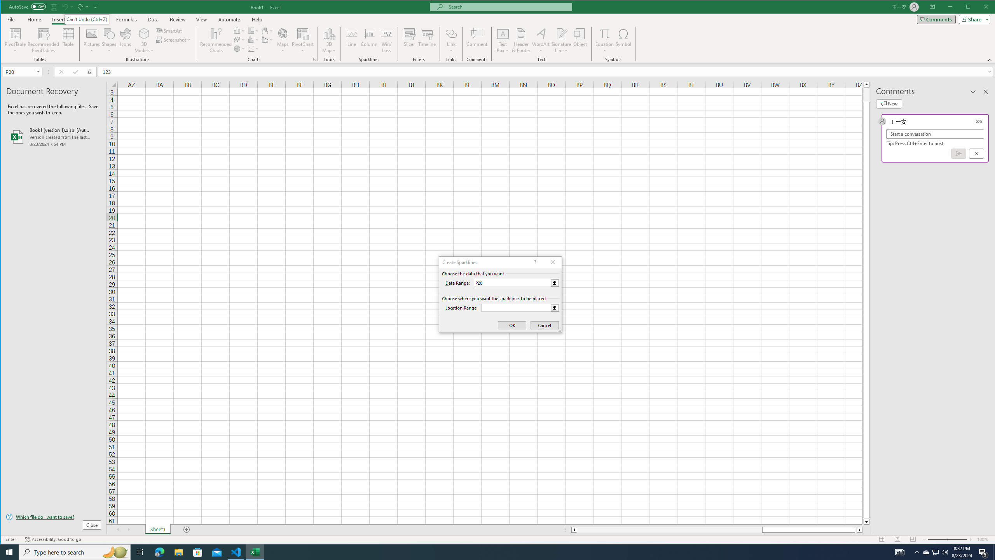  Describe the element at coordinates (253, 48) in the screenshot. I see `Insert Scatter (X, Y) or Bubble Chart` at that location.